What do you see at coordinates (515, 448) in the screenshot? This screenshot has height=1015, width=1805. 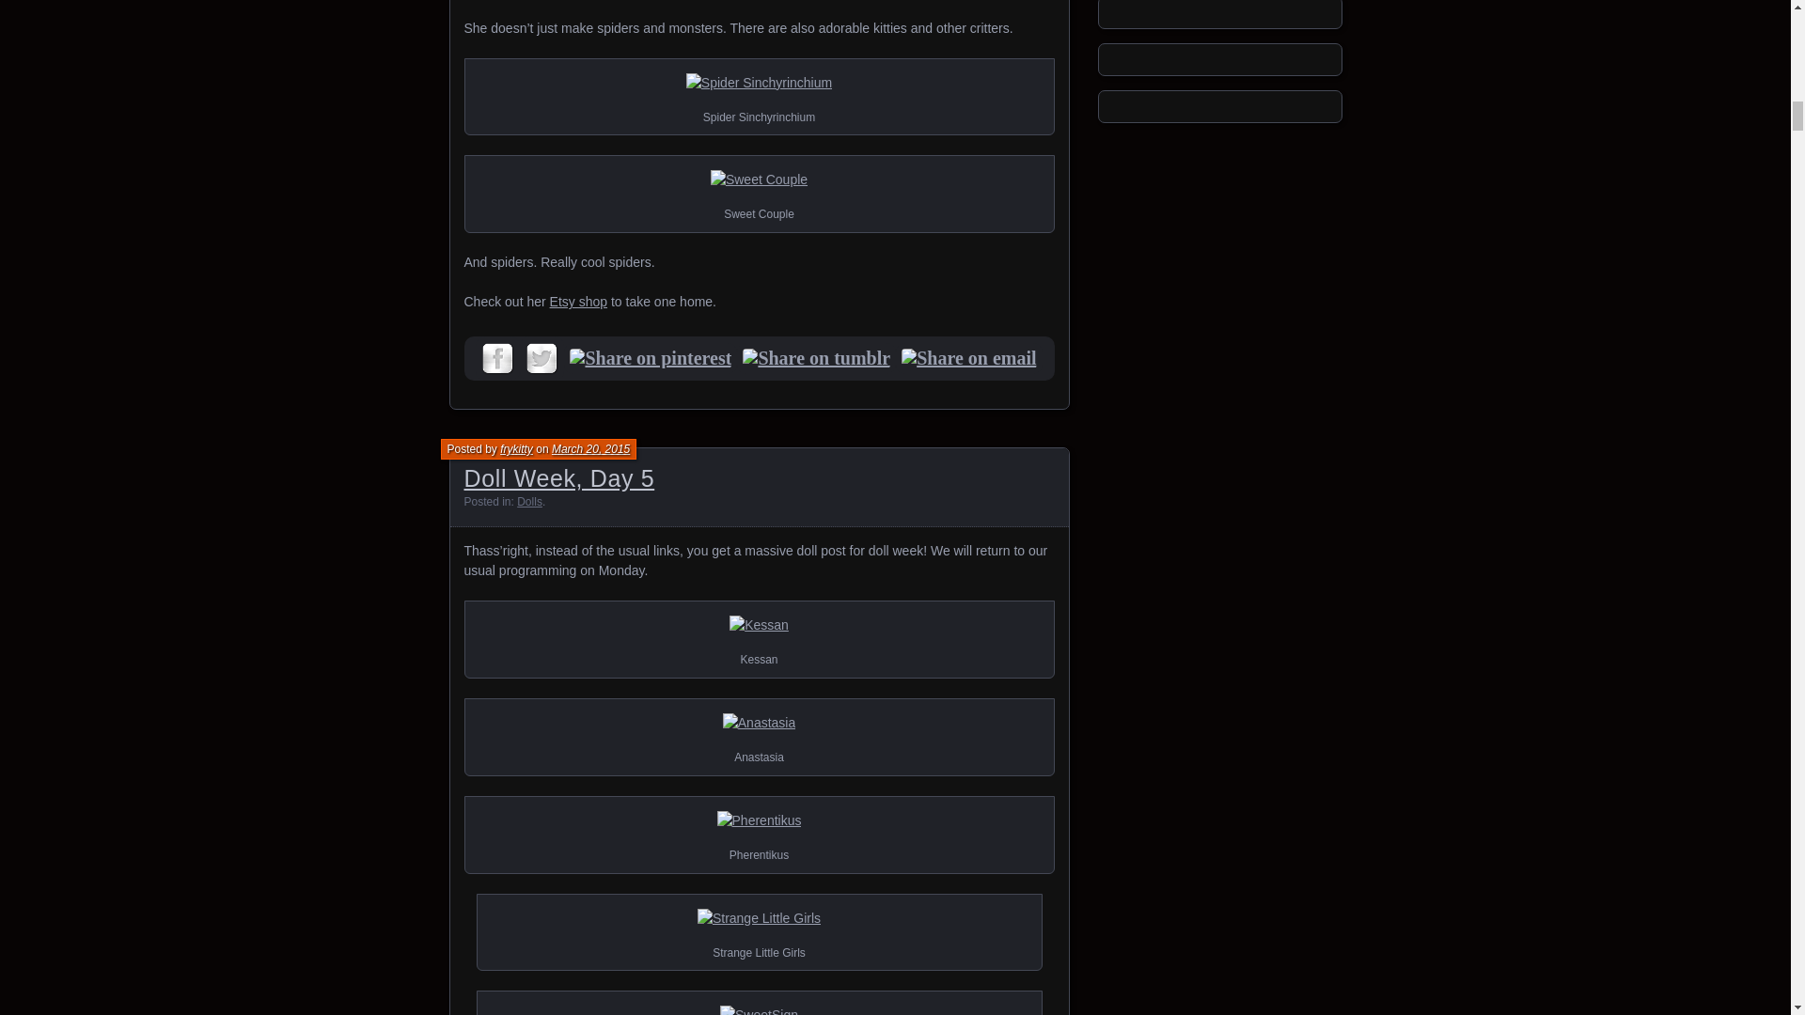 I see `frykitty` at bounding box center [515, 448].